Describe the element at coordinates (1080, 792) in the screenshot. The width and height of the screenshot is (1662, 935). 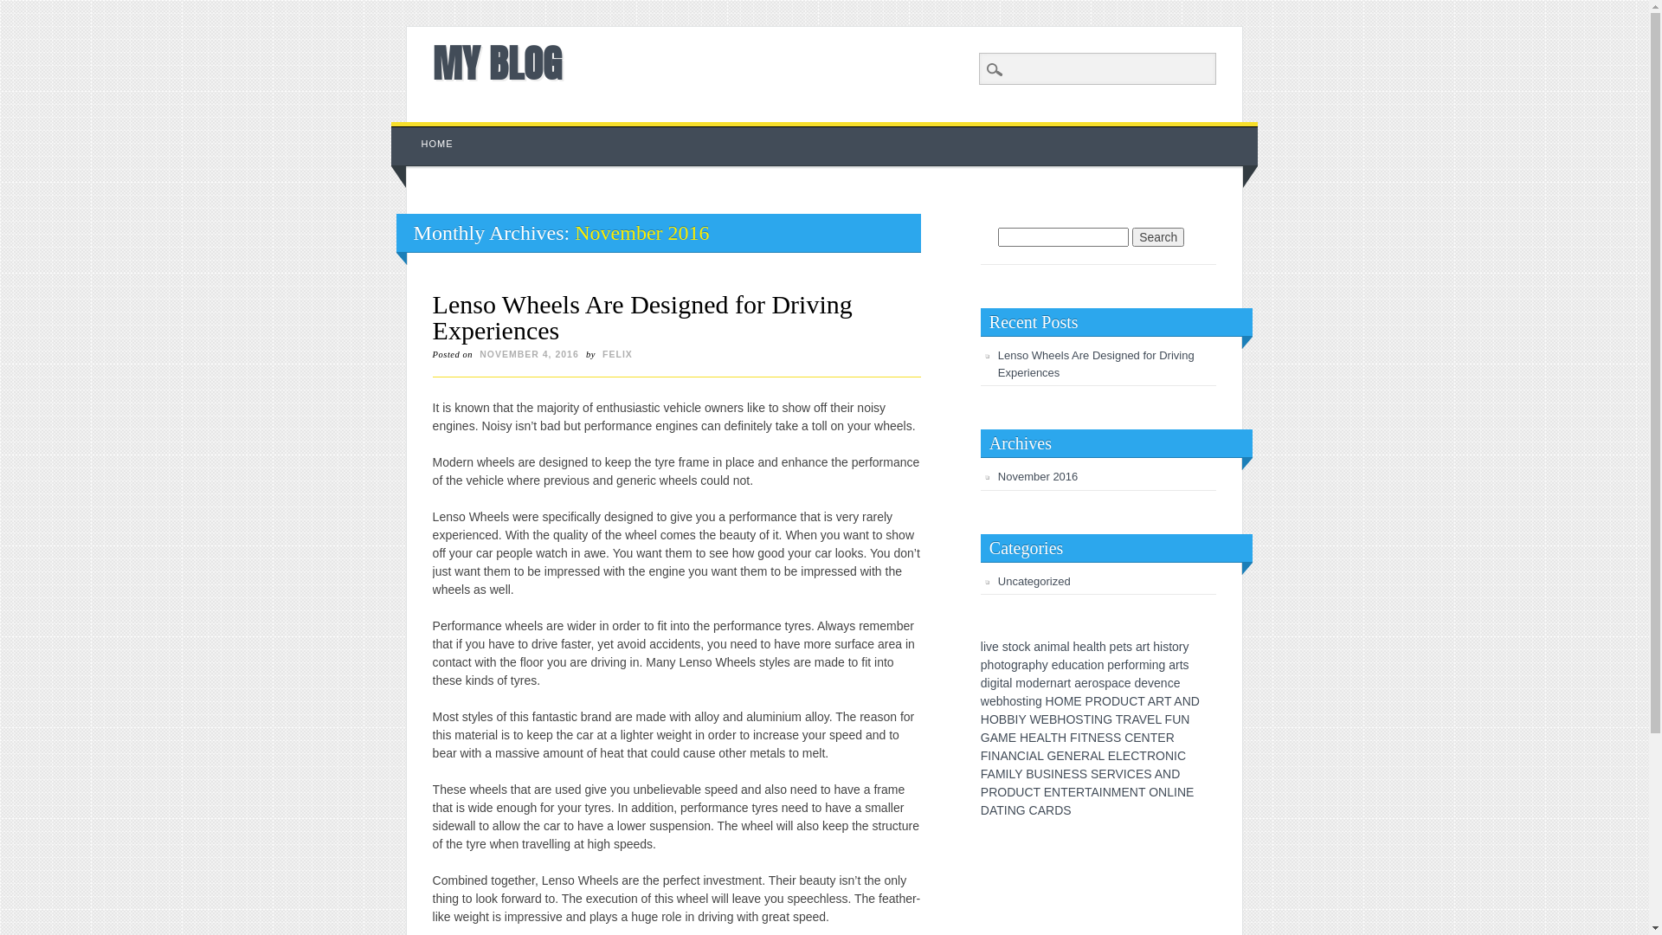
I see `R` at that location.